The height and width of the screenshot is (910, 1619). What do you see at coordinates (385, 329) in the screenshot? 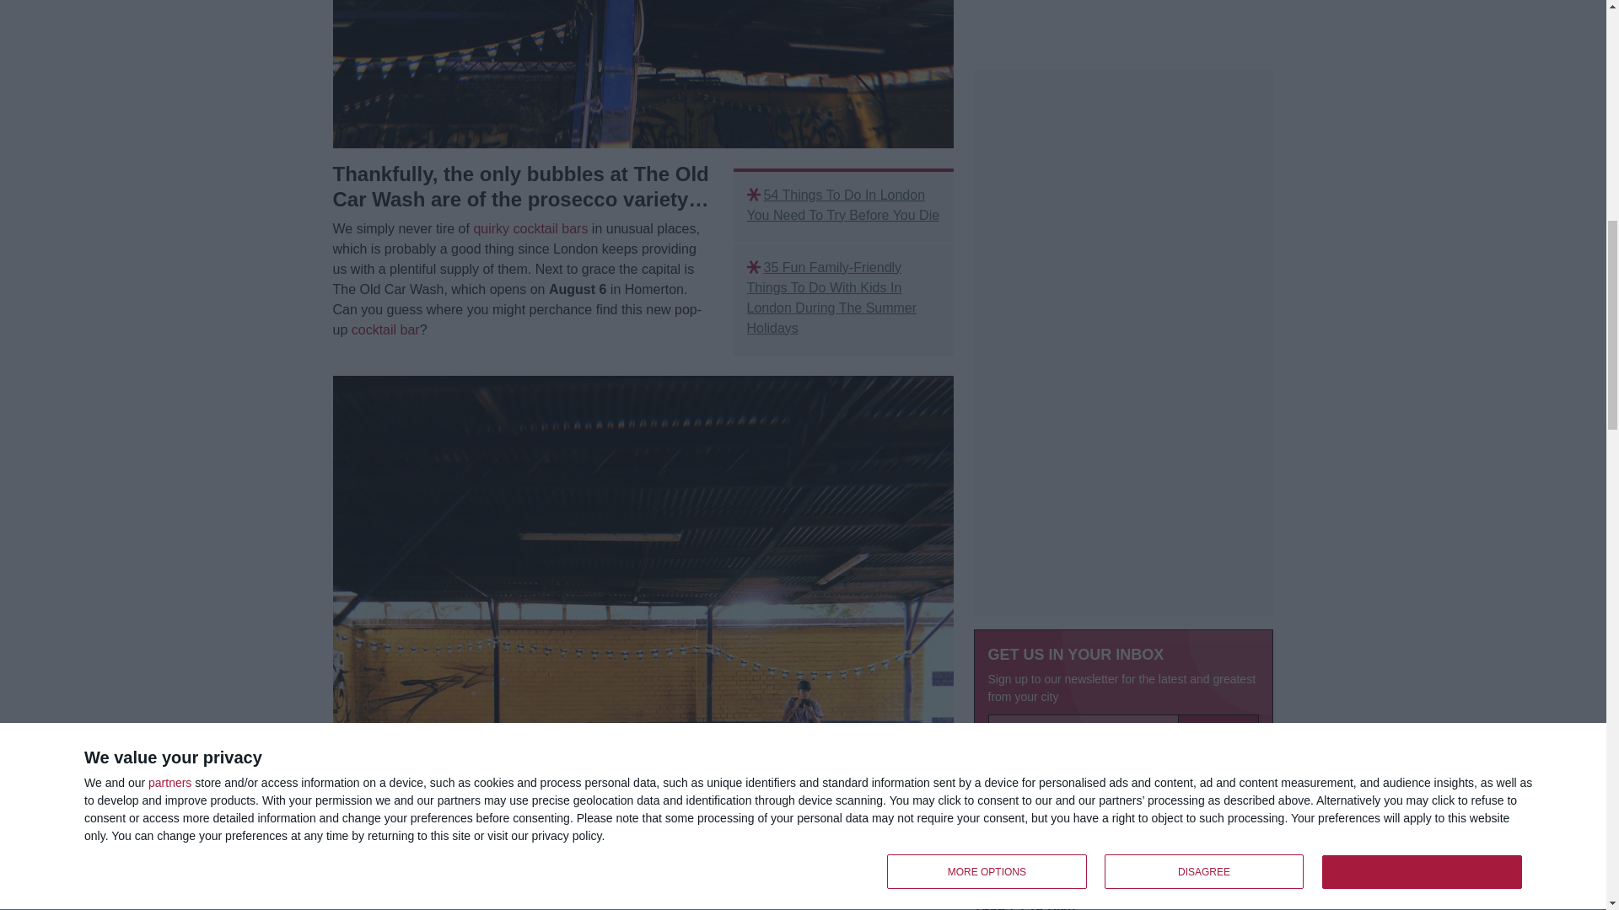
I see `cocktail bar` at bounding box center [385, 329].